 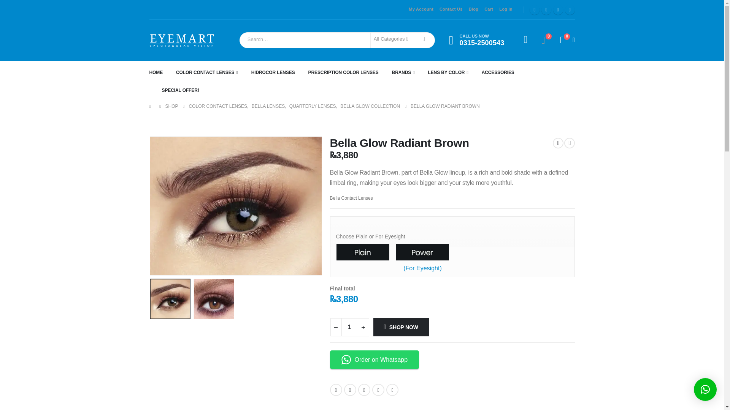 What do you see at coordinates (474, 9) in the screenshot?
I see `Tiktok` at bounding box center [474, 9].